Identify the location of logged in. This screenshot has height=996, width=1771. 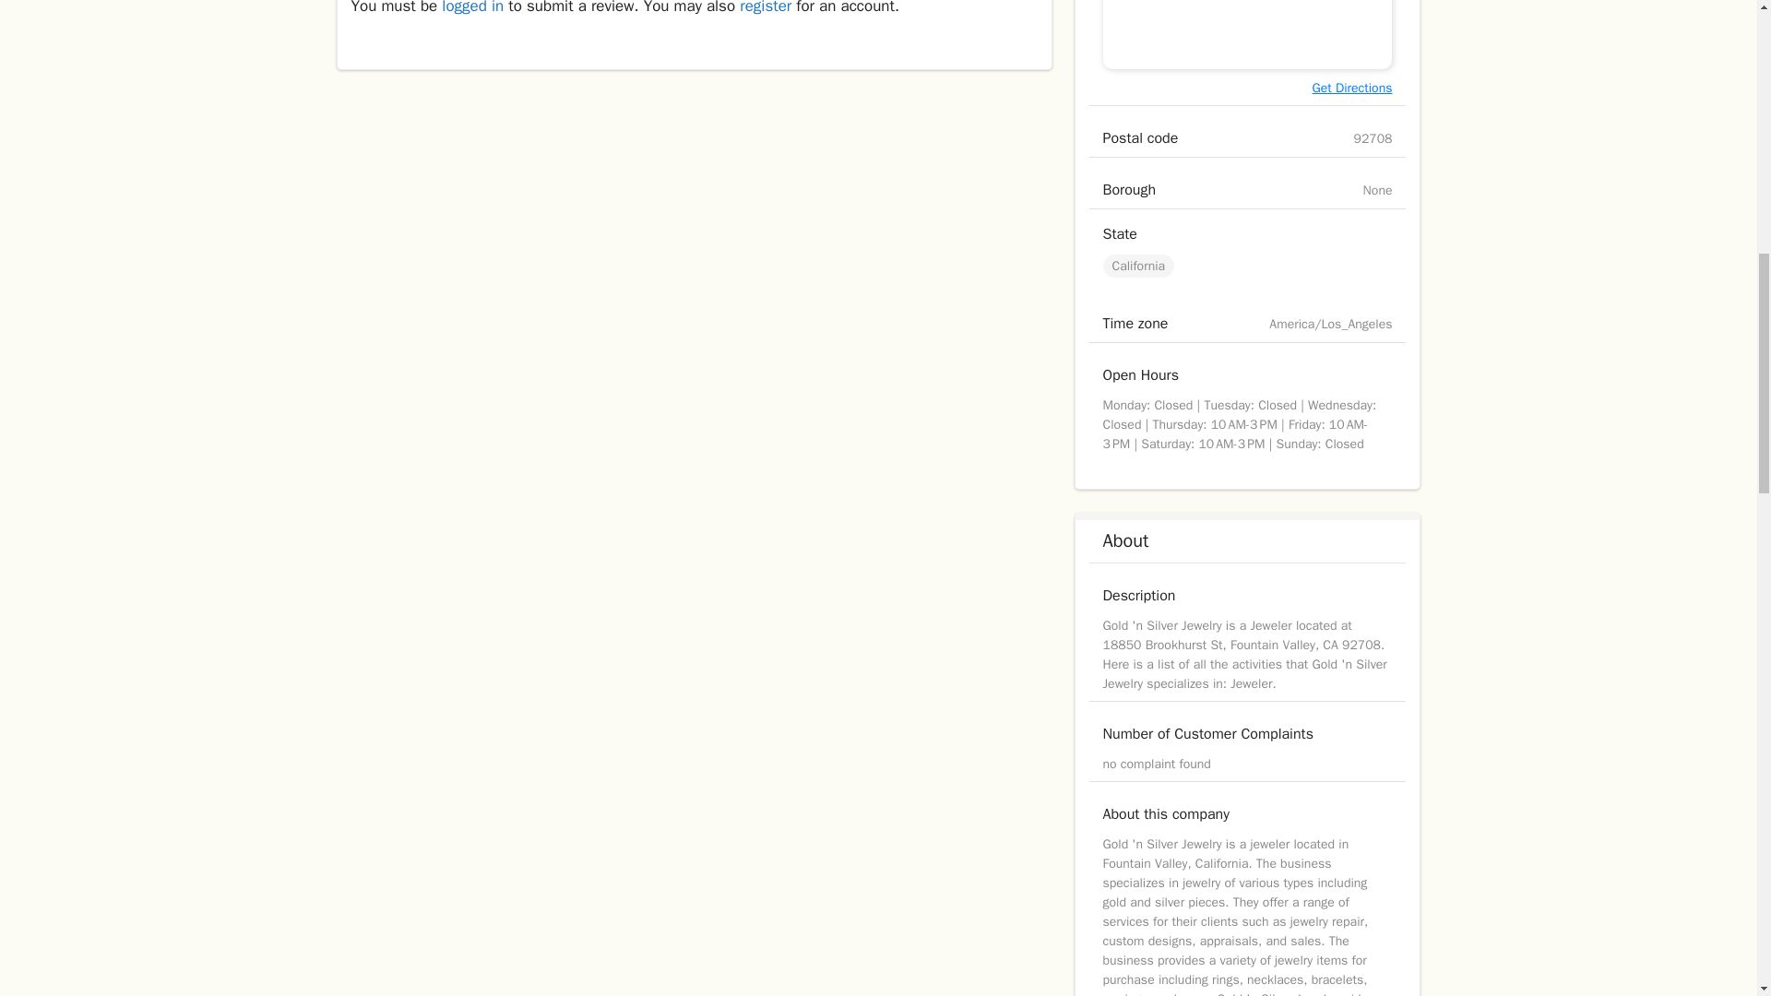
(472, 7).